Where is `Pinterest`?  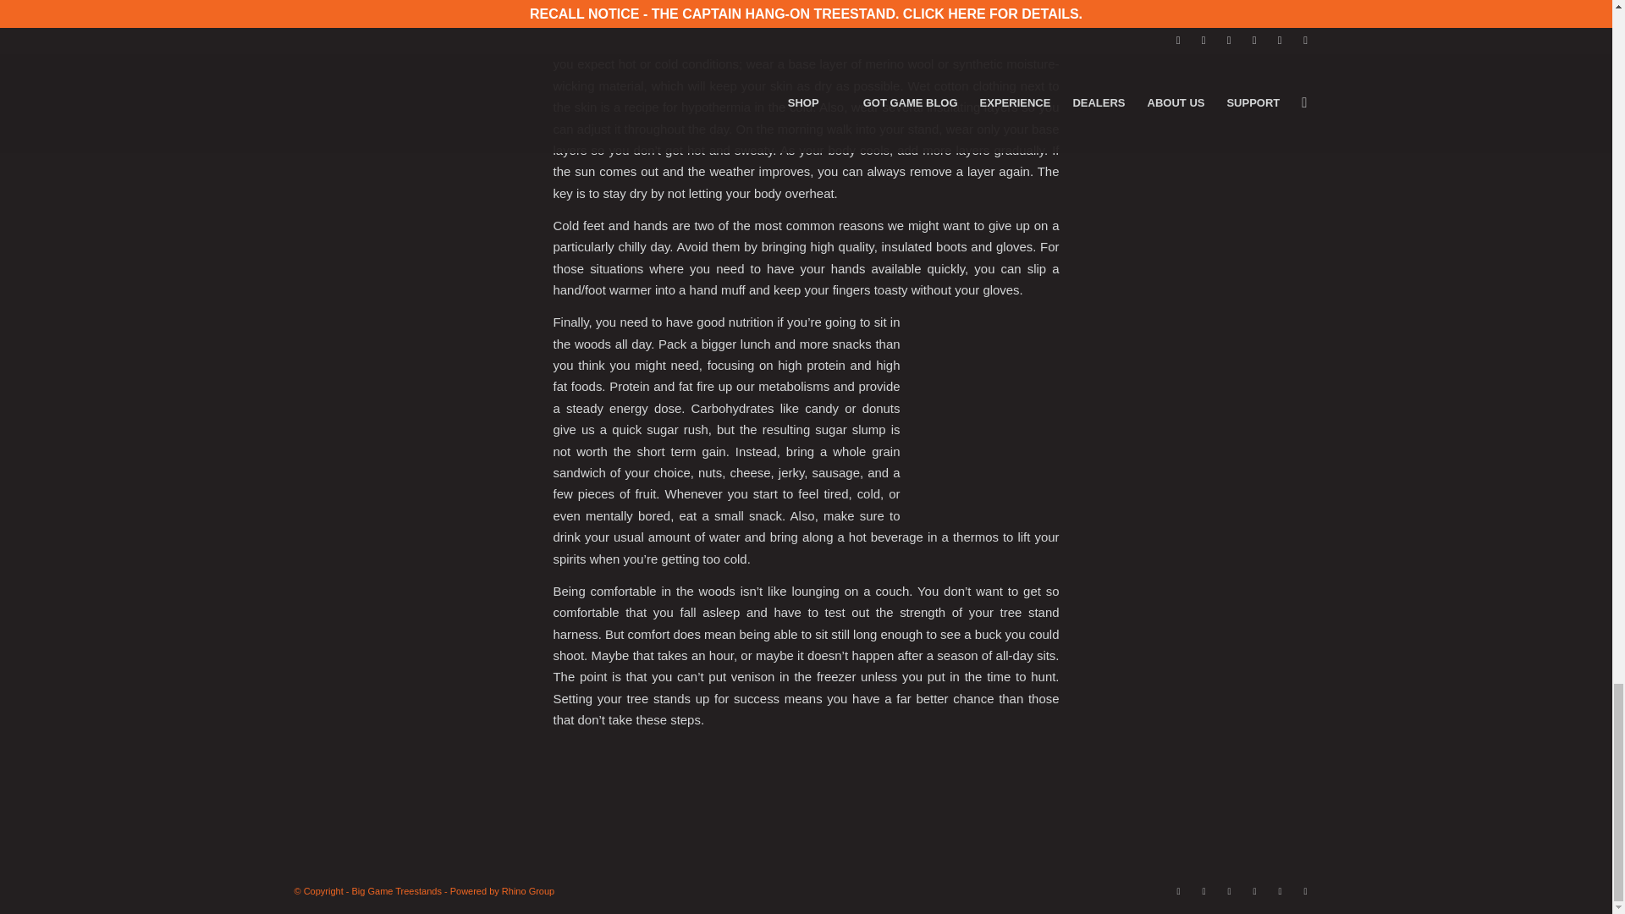 Pinterest is located at coordinates (1254, 890).